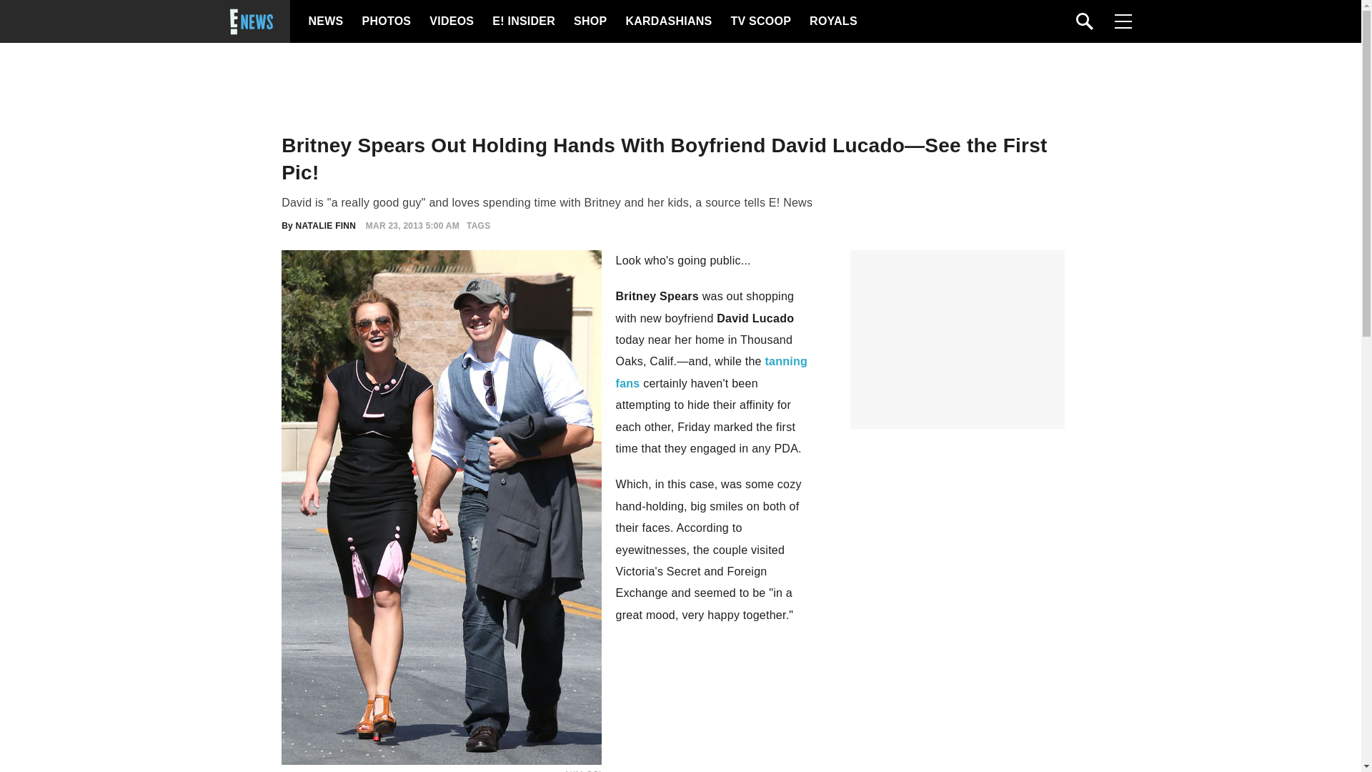 This screenshot has width=1372, height=772. Describe the element at coordinates (384, 21) in the screenshot. I see `PHOTOS` at that location.